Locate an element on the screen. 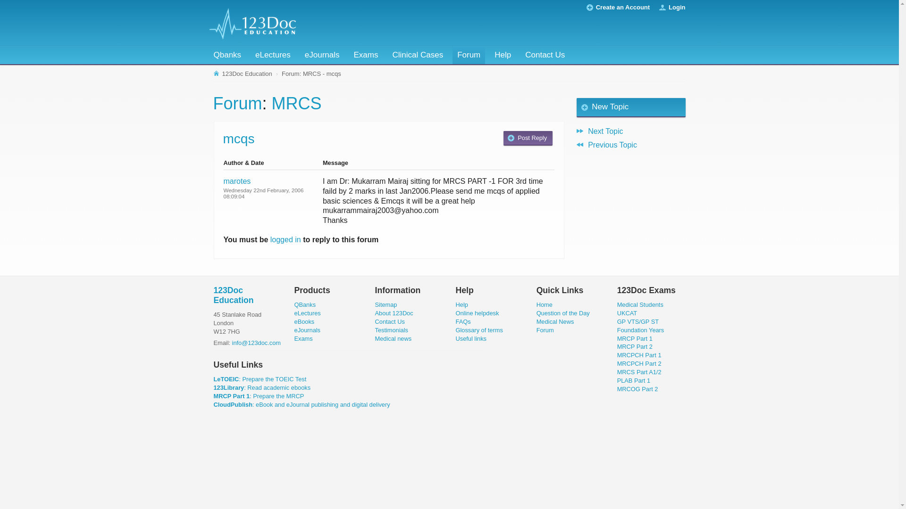  Create an Account is located at coordinates (623, 8).